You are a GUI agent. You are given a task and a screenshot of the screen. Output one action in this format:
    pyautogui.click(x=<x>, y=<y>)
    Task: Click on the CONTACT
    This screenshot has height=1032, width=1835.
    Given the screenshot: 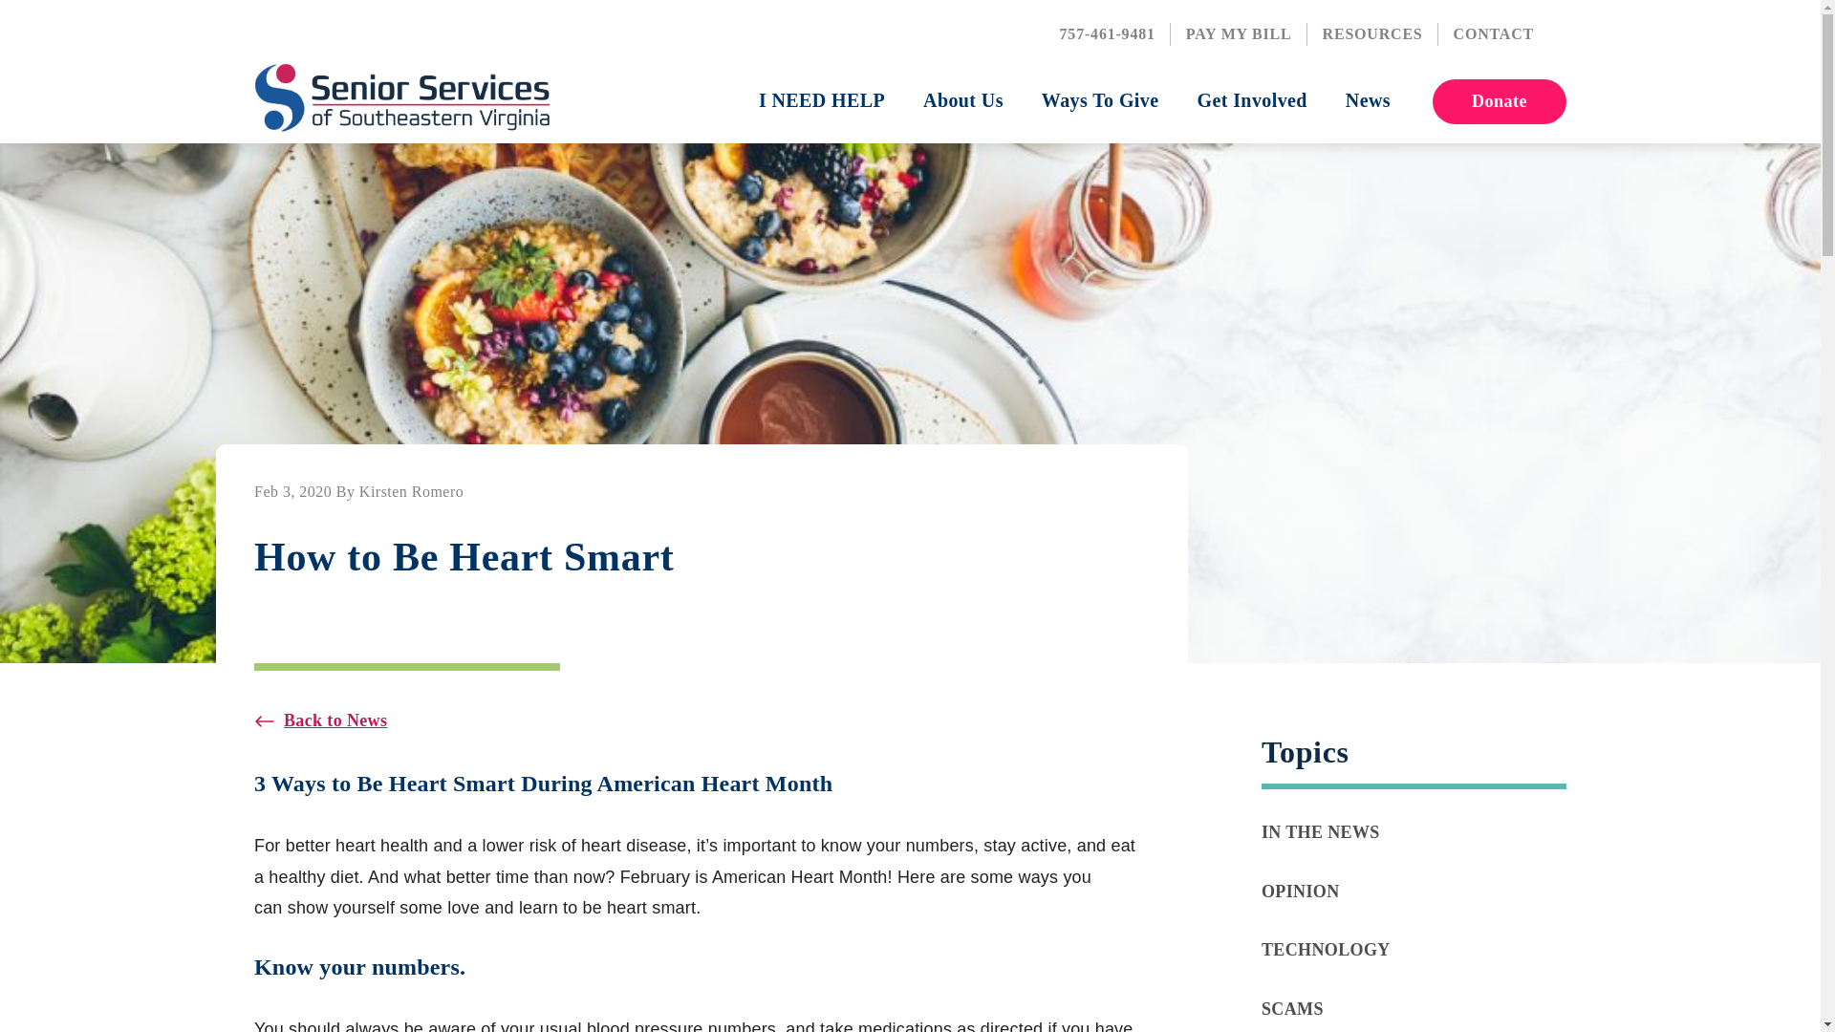 What is the action you would take?
    pyautogui.click(x=1493, y=33)
    